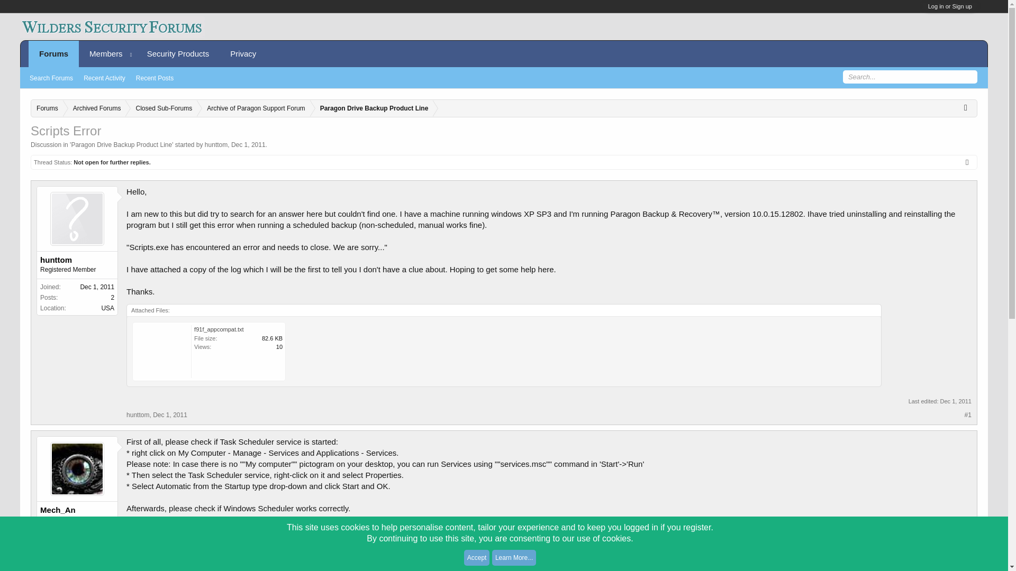 This screenshot has height=571, width=1016. I want to click on Dec 1, 2011, so click(170, 415).